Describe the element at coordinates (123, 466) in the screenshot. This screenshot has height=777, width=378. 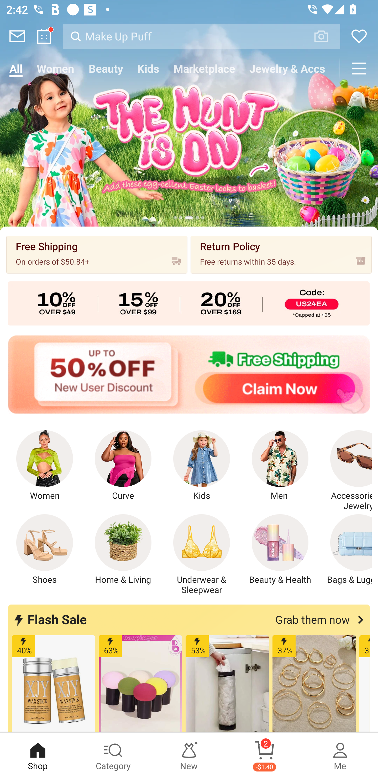
I see `Curve` at that location.